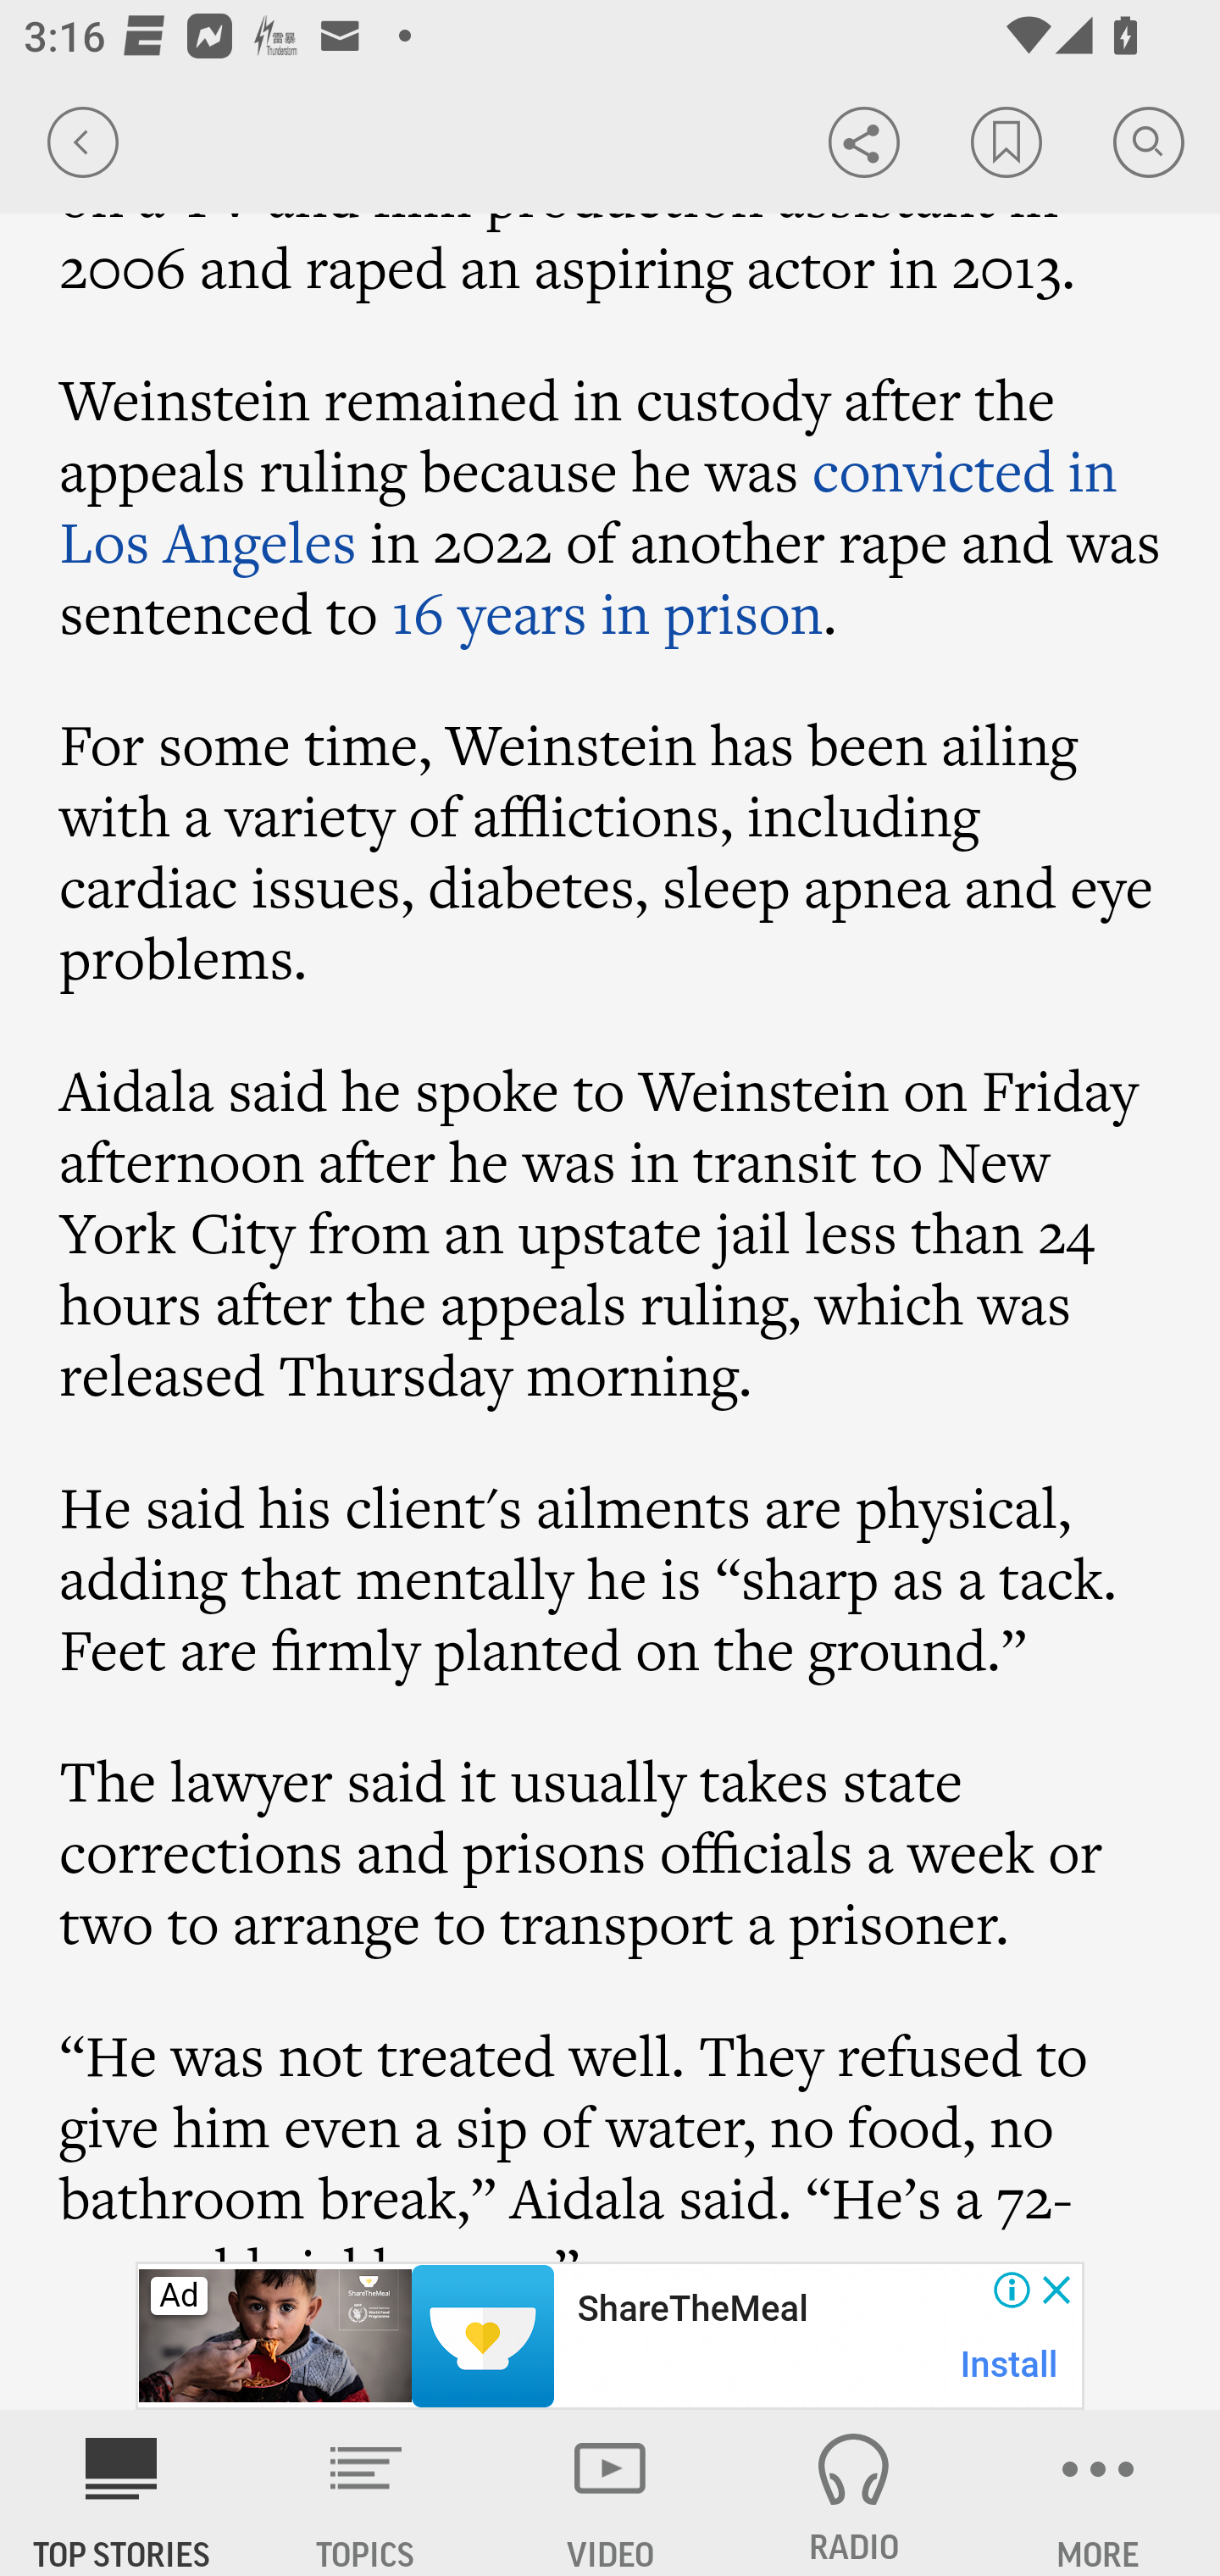 This screenshot has width=1220, height=2576. Describe the element at coordinates (610, 2493) in the screenshot. I see `VIDEO` at that location.